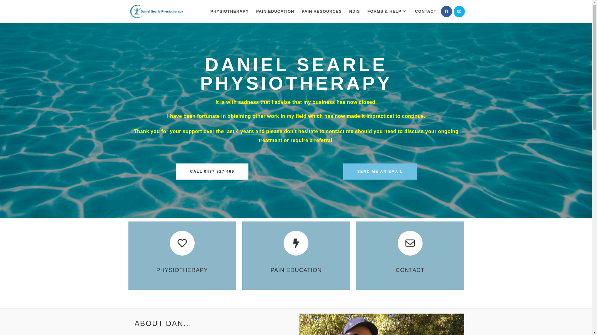 This screenshot has height=335, width=597. Describe the element at coordinates (322, 11) in the screenshot. I see `PAIN RESOURCES` at that location.